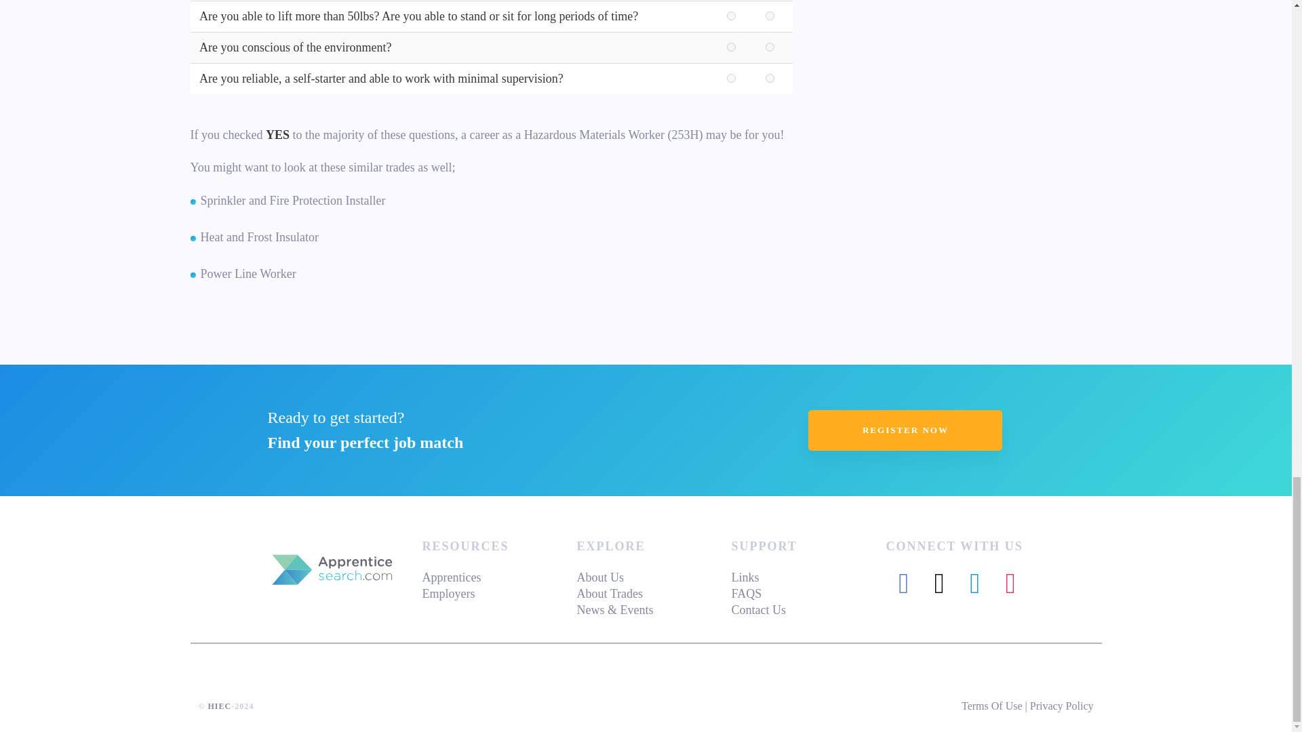 This screenshot has height=732, width=1302. What do you see at coordinates (746, 594) in the screenshot?
I see `FAQS` at bounding box center [746, 594].